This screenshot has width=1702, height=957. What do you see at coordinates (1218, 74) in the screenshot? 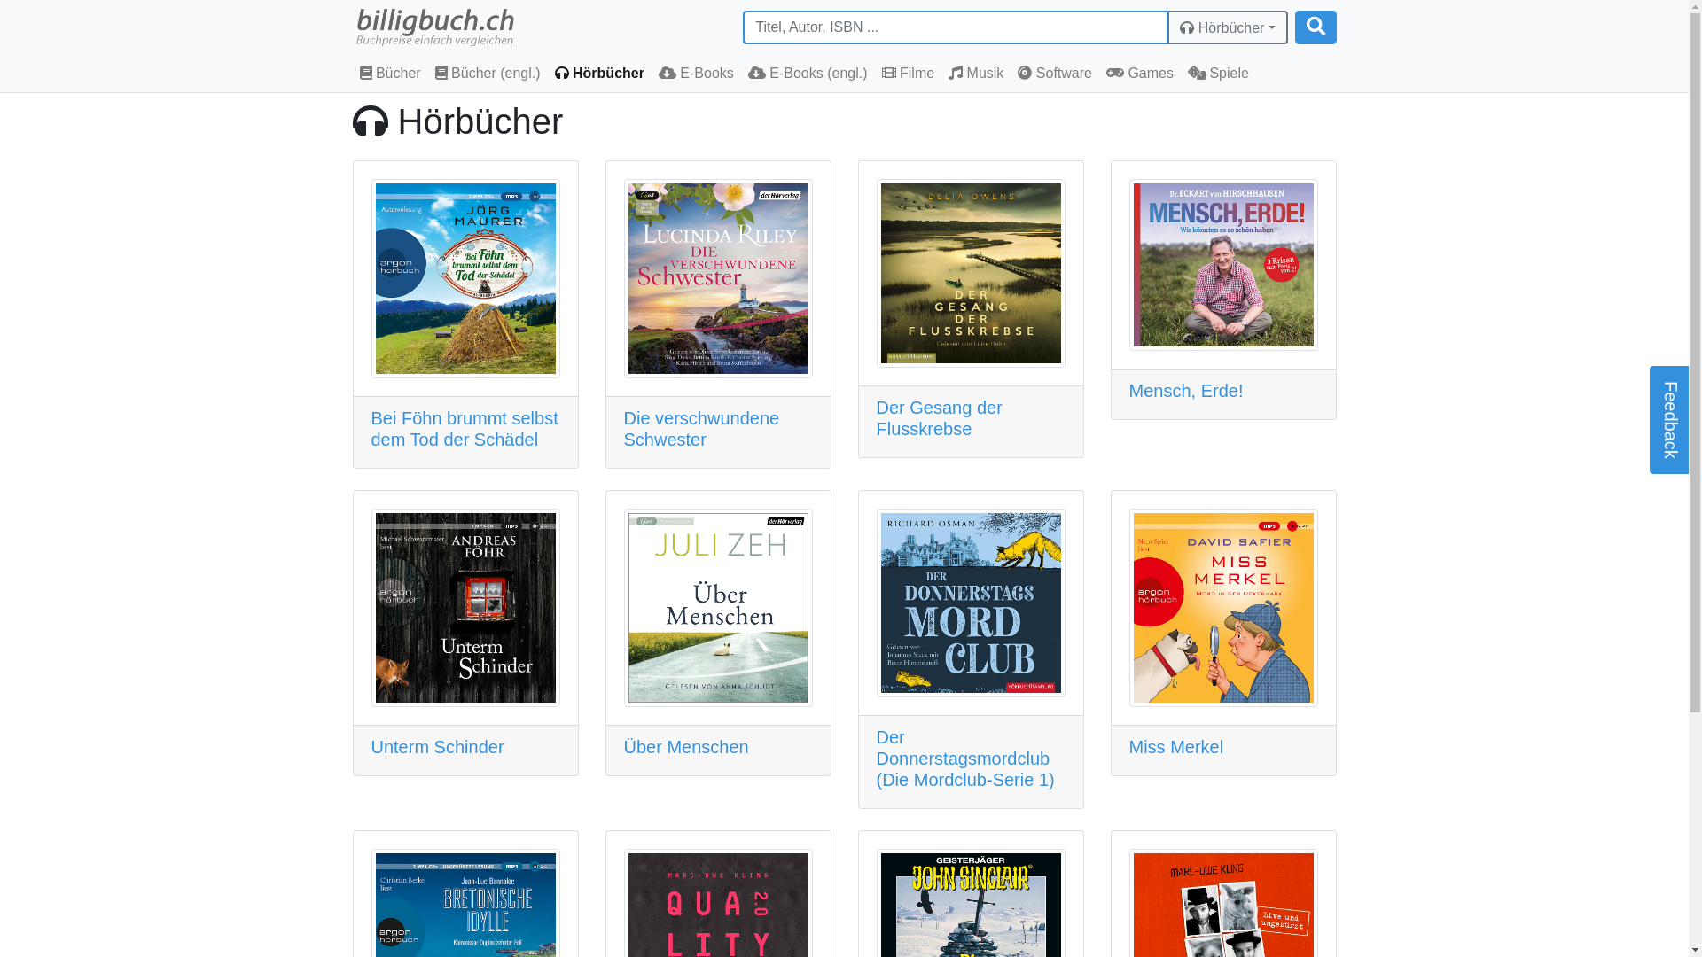
I see `Spiele` at bounding box center [1218, 74].